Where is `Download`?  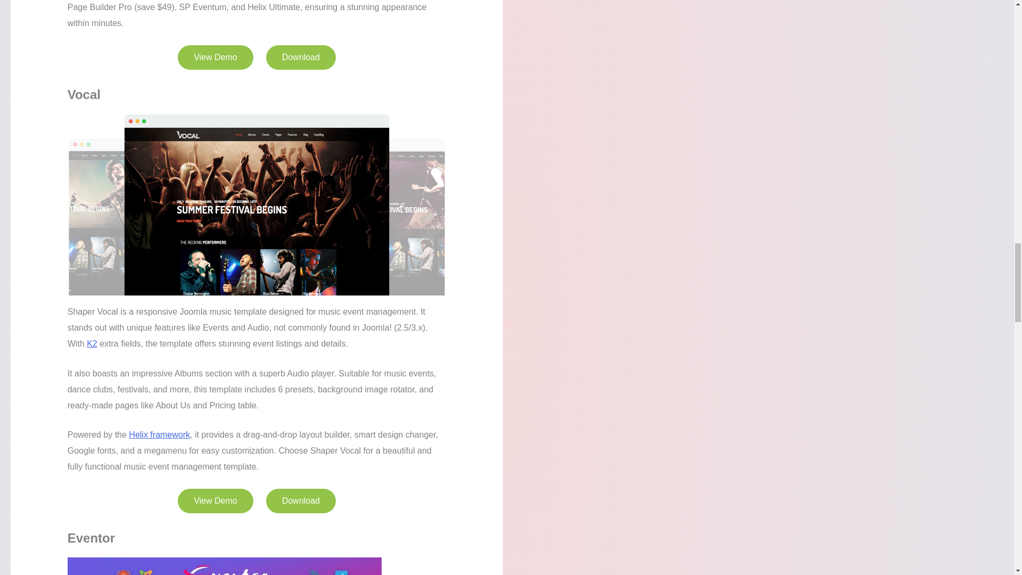
Download is located at coordinates (301, 57).